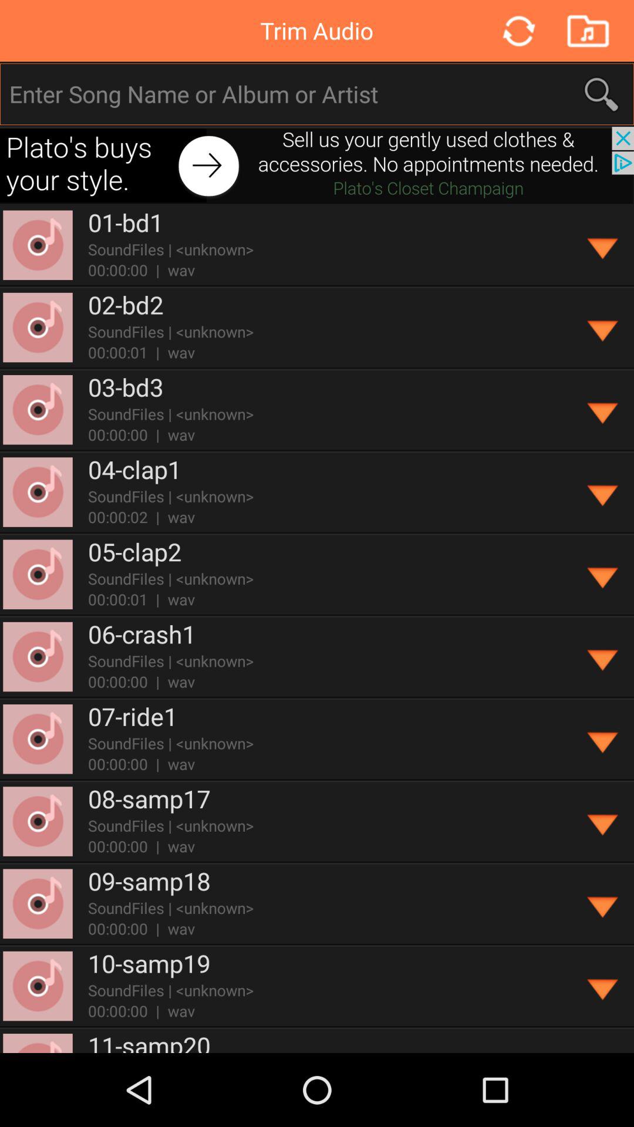 This screenshot has height=1127, width=634. What do you see at coordinates (603, 822) in the screenshot?
I see `select option details` at bounding box center [603, 822].